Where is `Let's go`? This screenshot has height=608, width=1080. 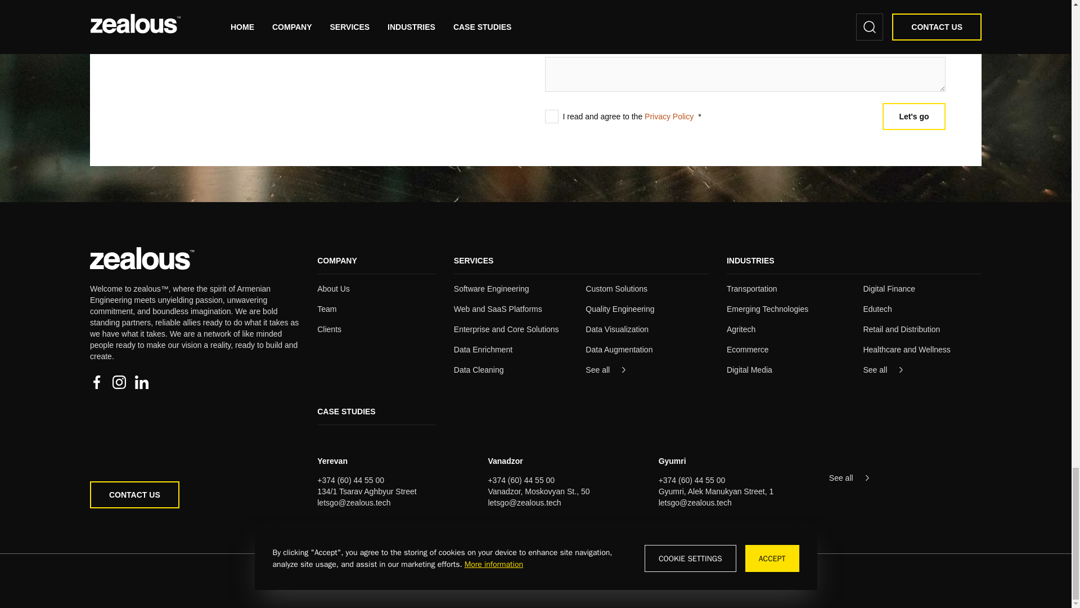 Let's go is located at coordinates (913, 116).